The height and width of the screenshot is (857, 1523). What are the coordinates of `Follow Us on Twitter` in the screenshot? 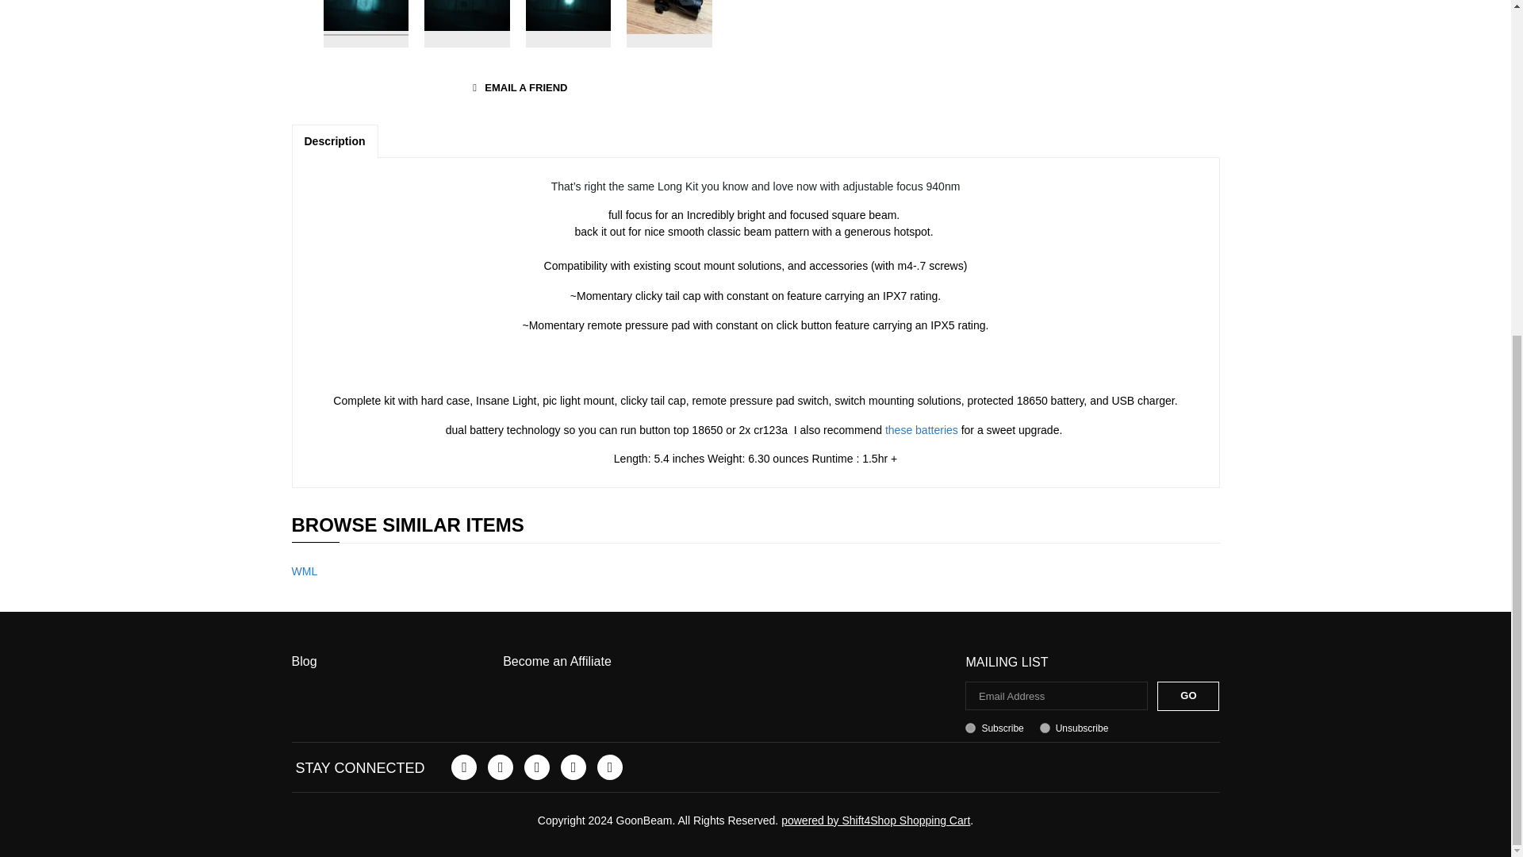 It's located at (500, 767).